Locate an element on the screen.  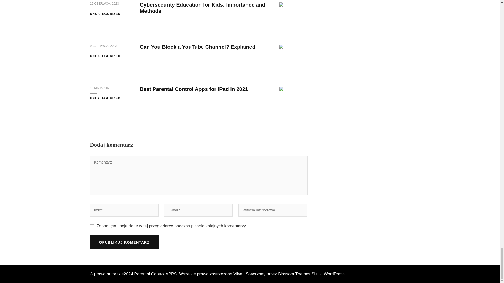
UNCATEGORIZED is located at coordinates (105, 99).